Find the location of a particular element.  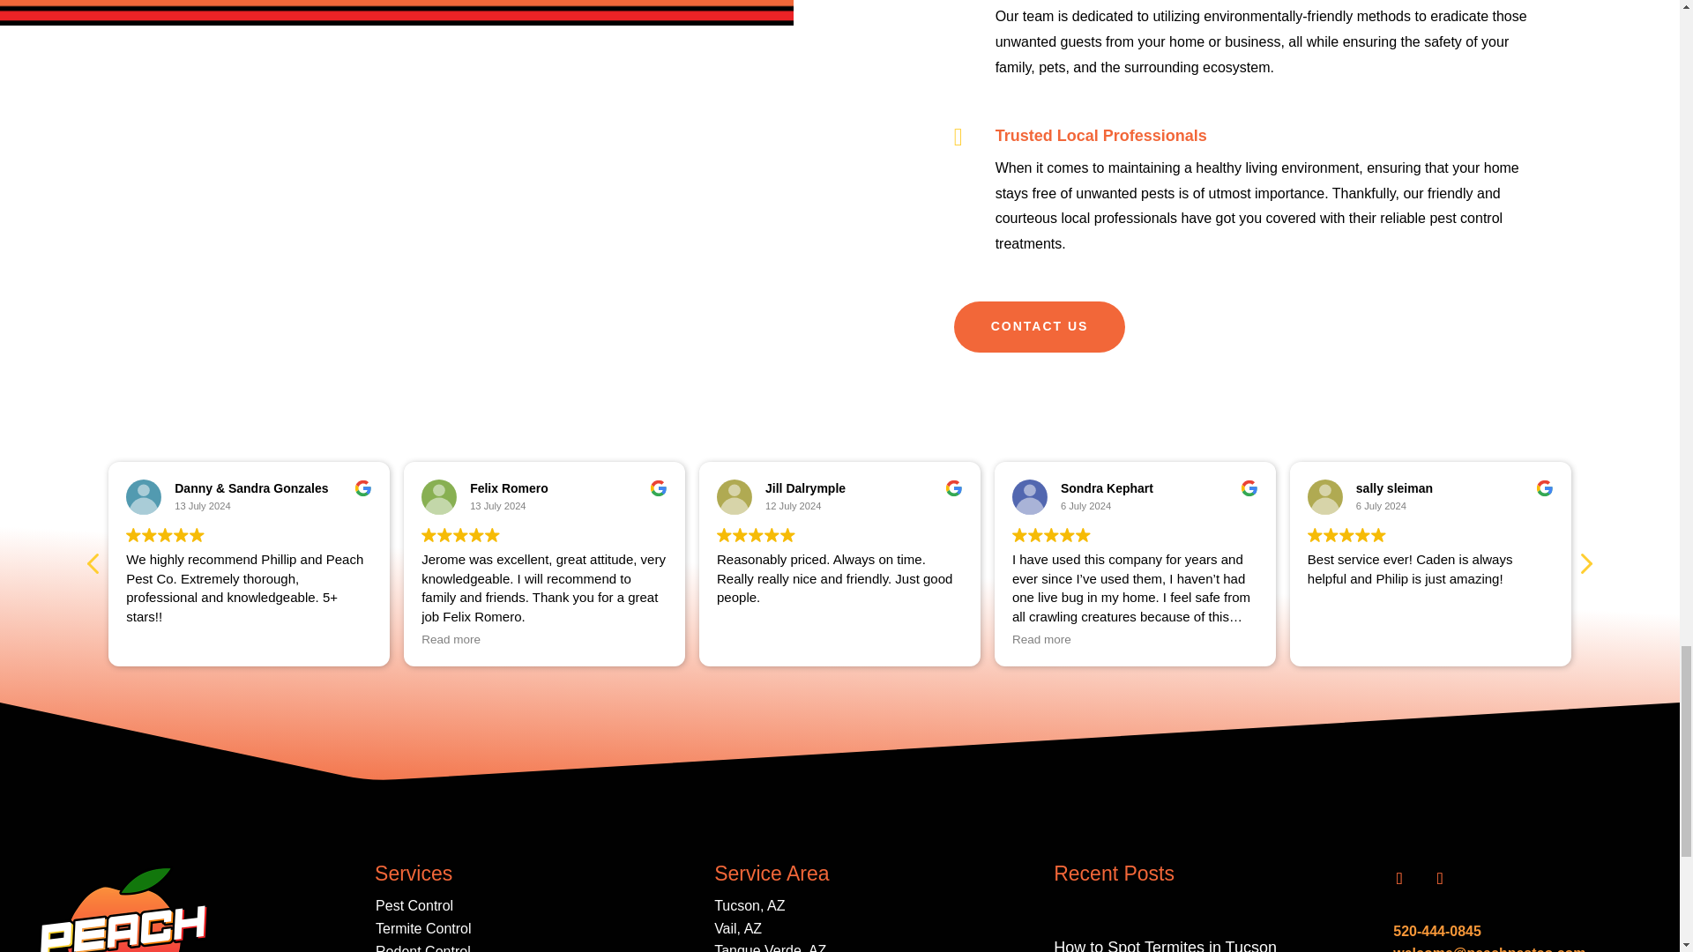

Rodent Control is located at coordinates (423, 948).